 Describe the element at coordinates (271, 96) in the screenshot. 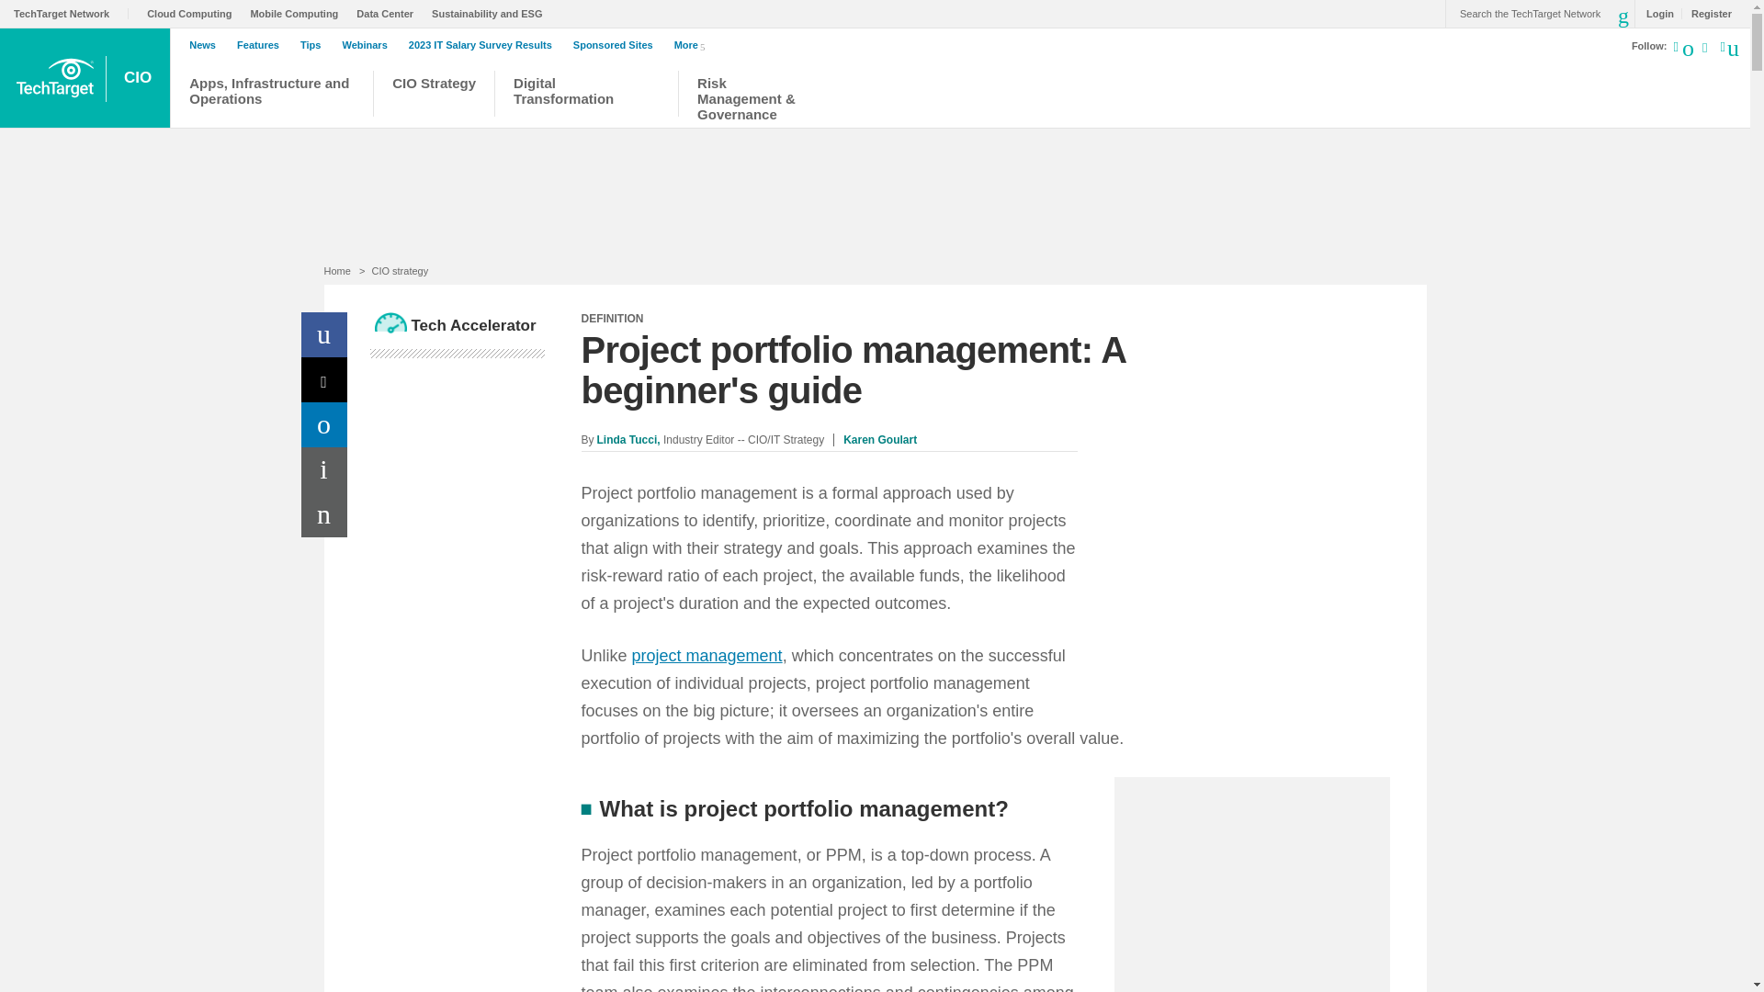

I see `Apps, Infrastructure and Operations` at that location.